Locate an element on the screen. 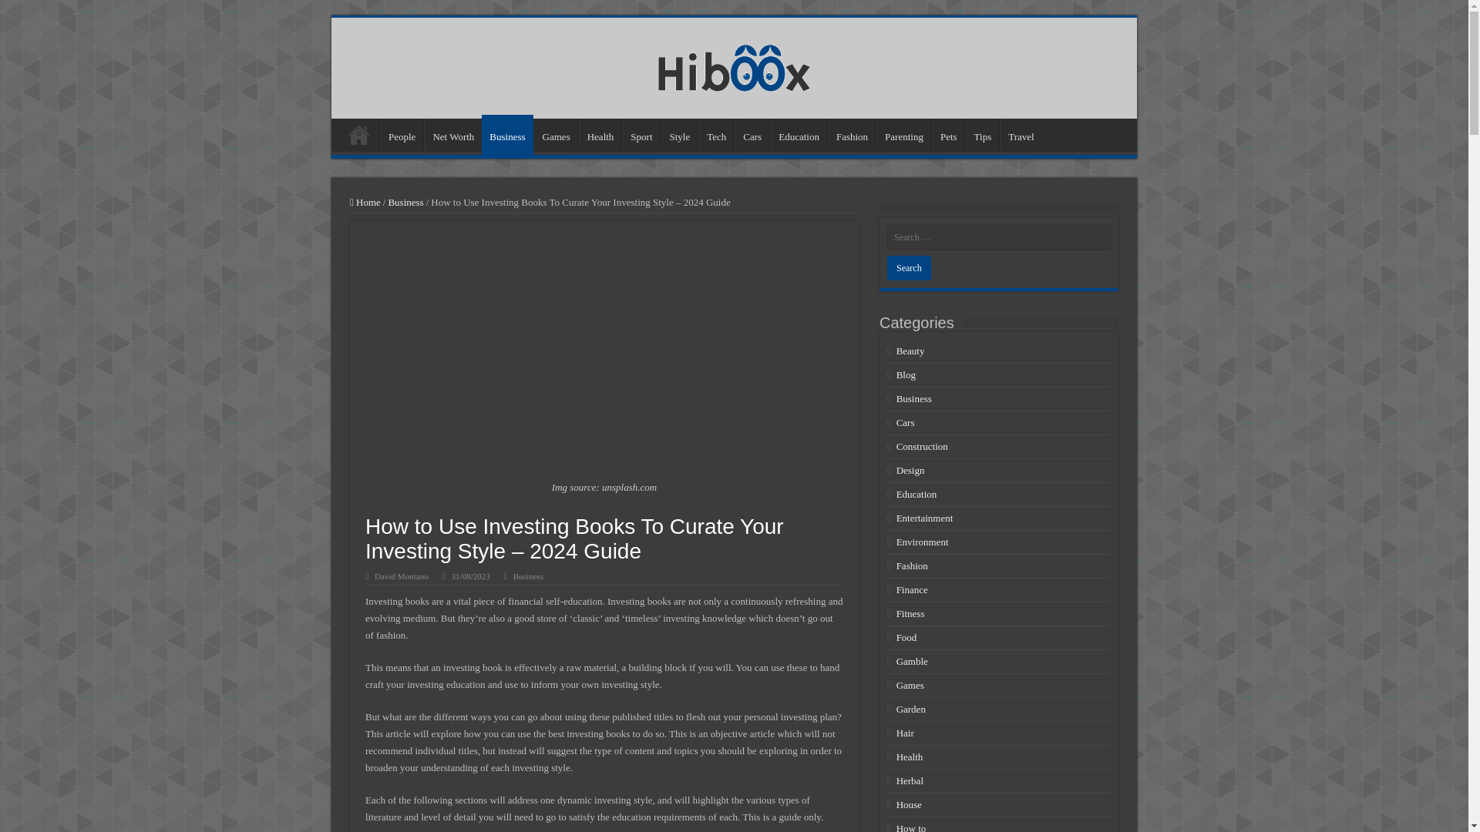 The width and height of the screenshot is (1480, 832). Education is located at coordinates (799, 134).